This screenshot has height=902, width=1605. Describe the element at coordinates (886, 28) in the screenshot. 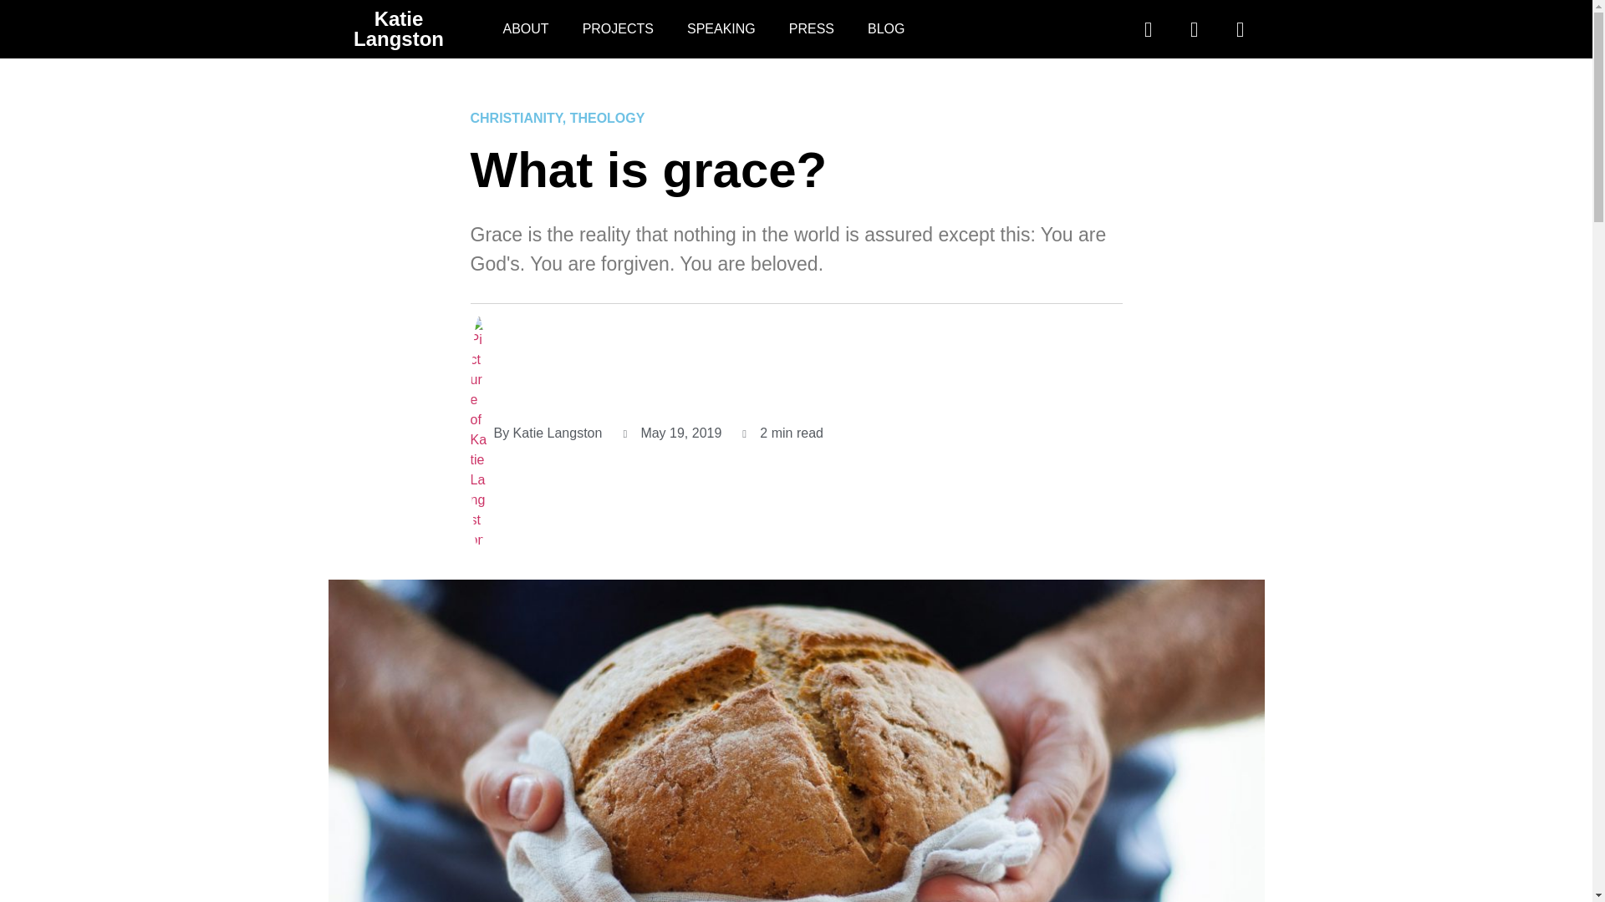

I see `BLOG` at that location.